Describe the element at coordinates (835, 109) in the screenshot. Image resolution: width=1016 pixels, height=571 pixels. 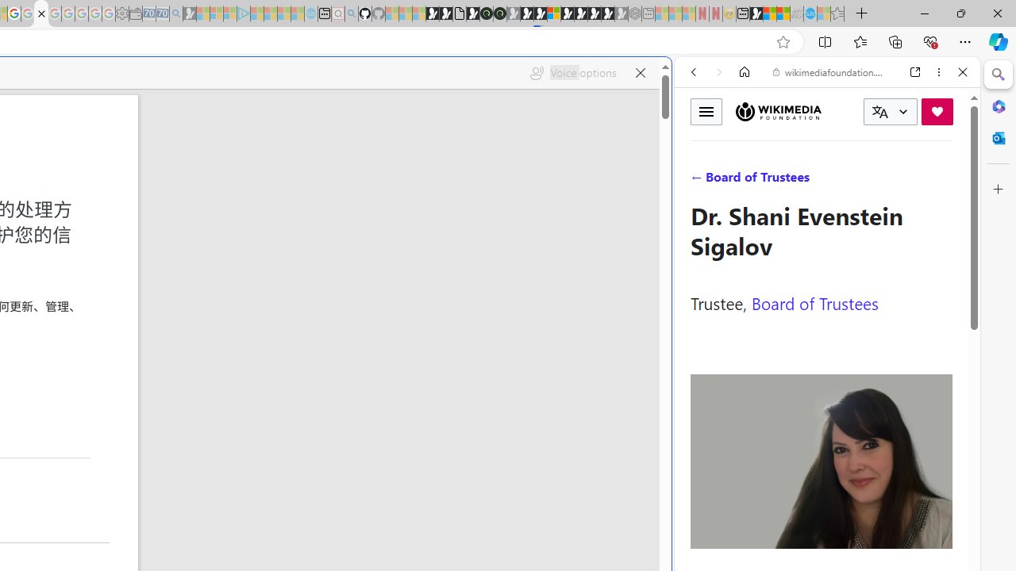
I see `Search the web` at that location.